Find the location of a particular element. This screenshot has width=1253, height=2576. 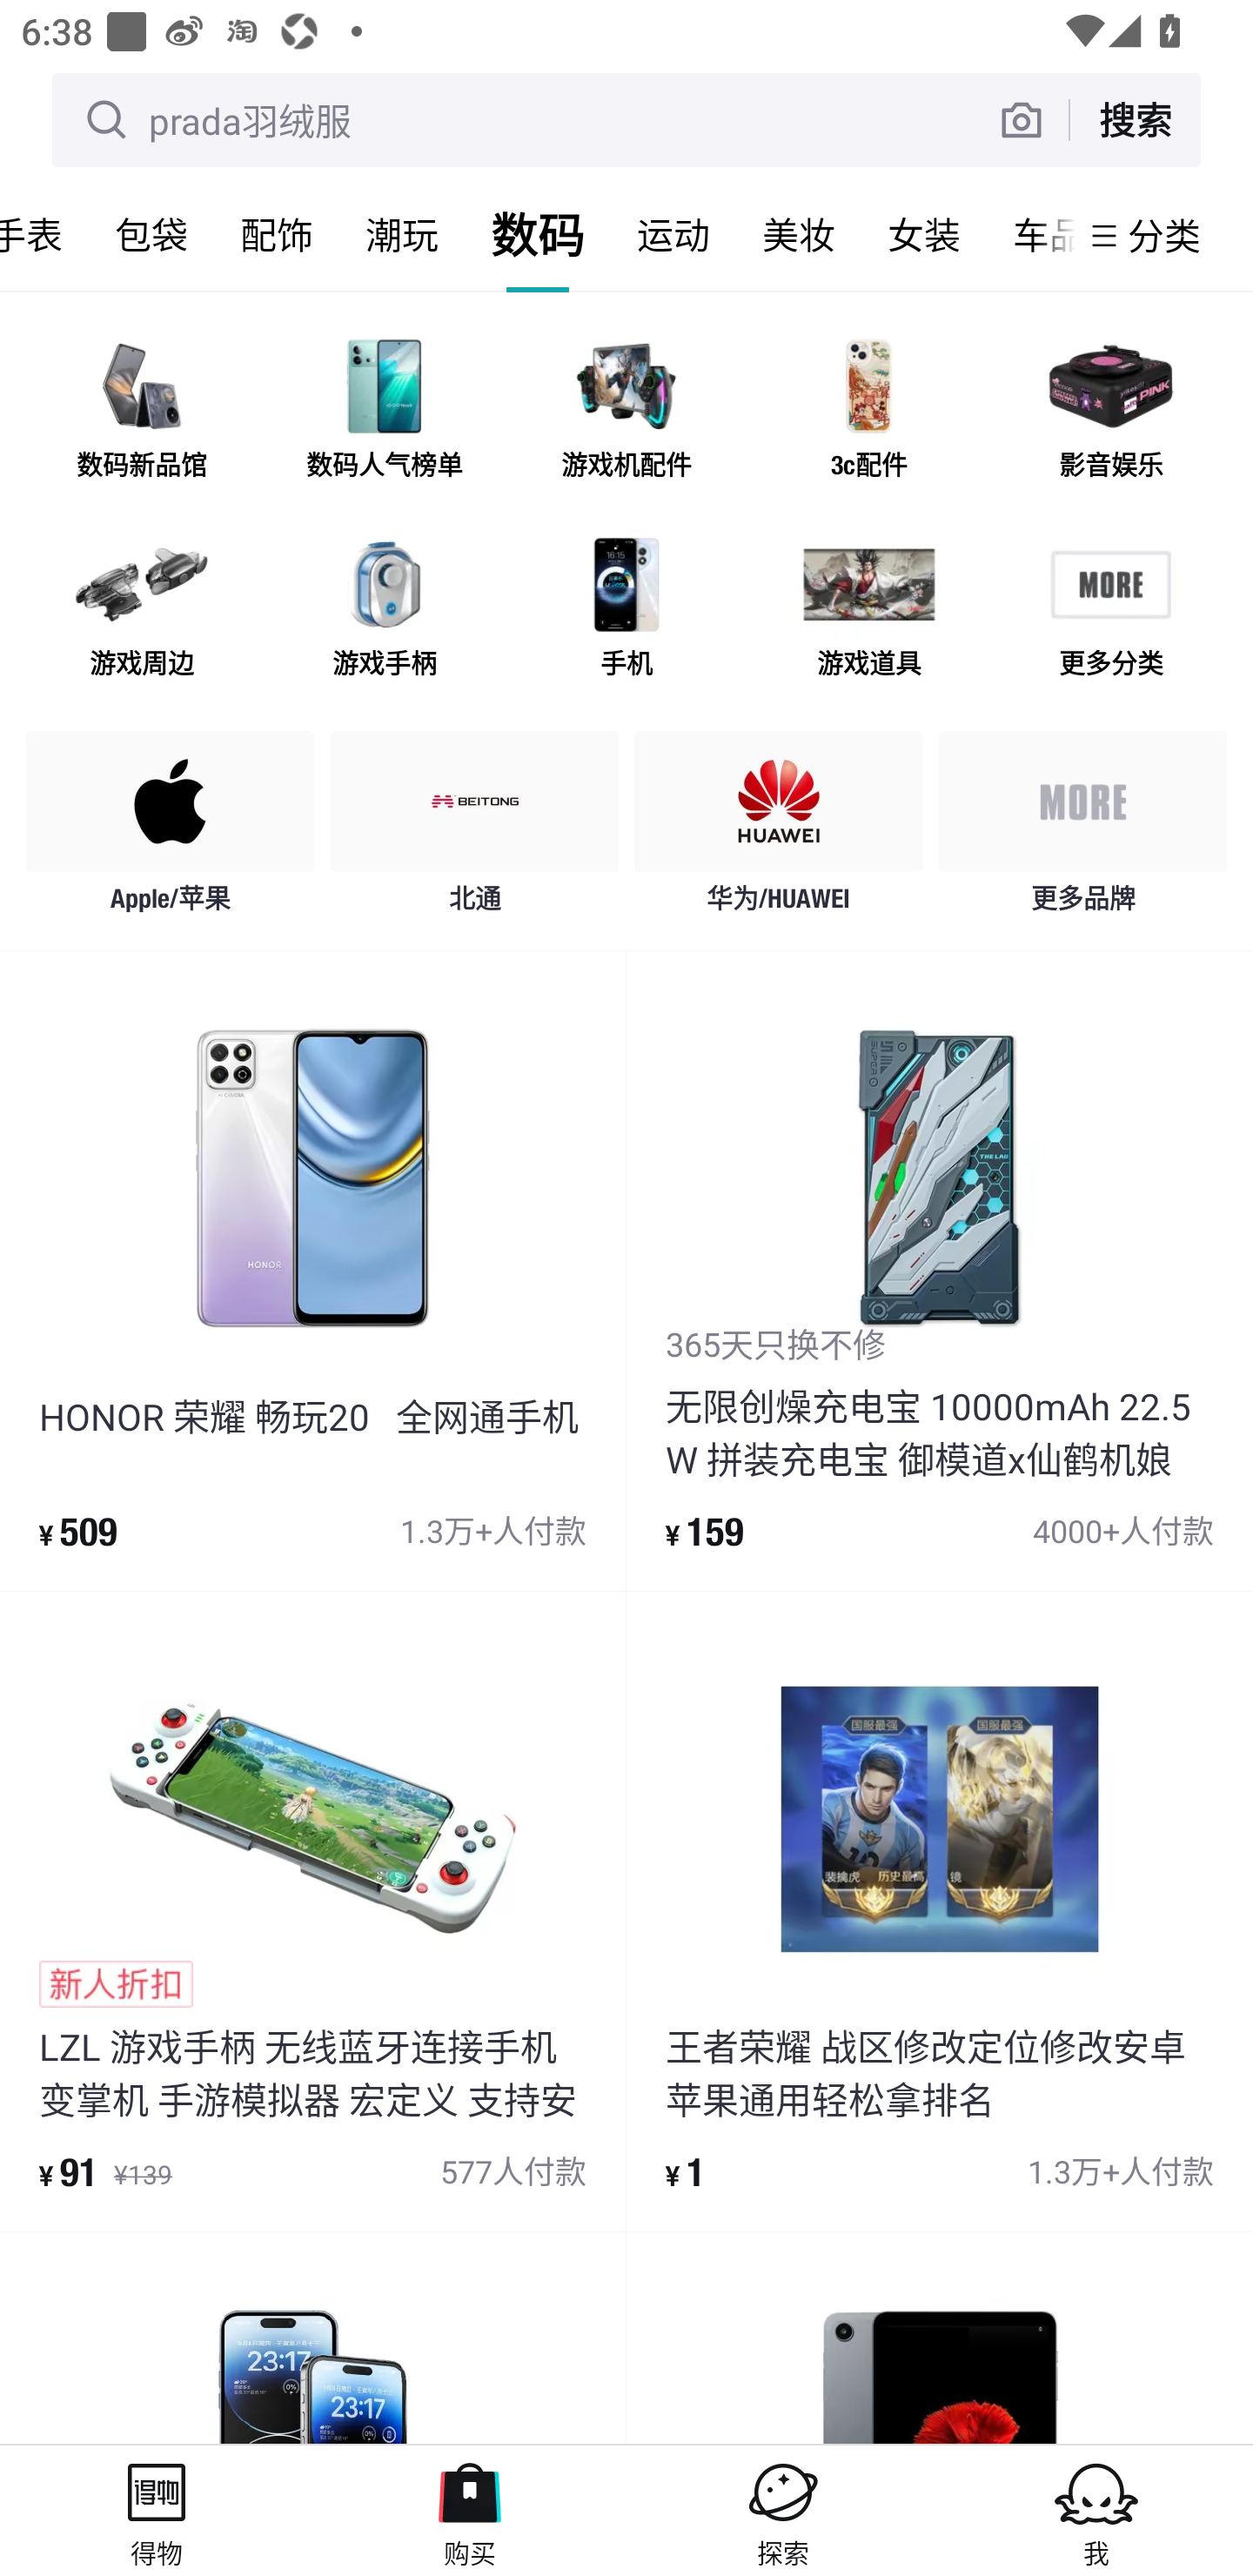

游戏手柄 is located at coordinates (384, 611).